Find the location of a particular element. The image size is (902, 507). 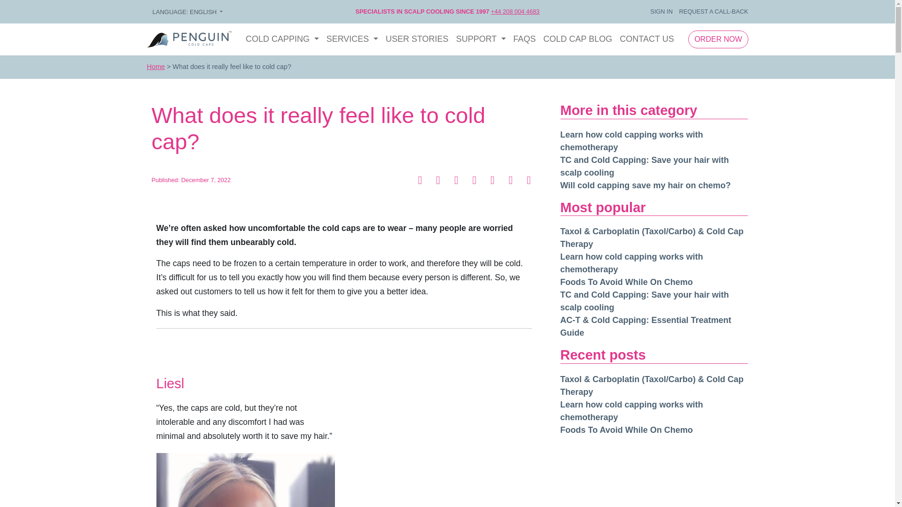

Share on Facebook is located at coordinates (421, 181).